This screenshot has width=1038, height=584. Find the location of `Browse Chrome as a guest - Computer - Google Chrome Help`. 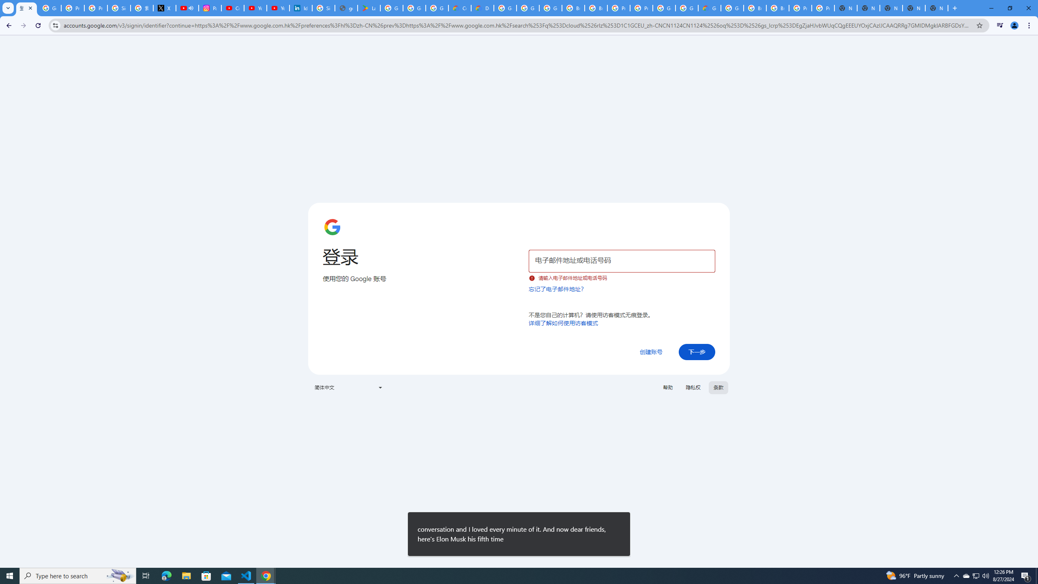

Browse Chrome as a guest - Computer - Google Chrome Help is located at coordinates (596, 8).